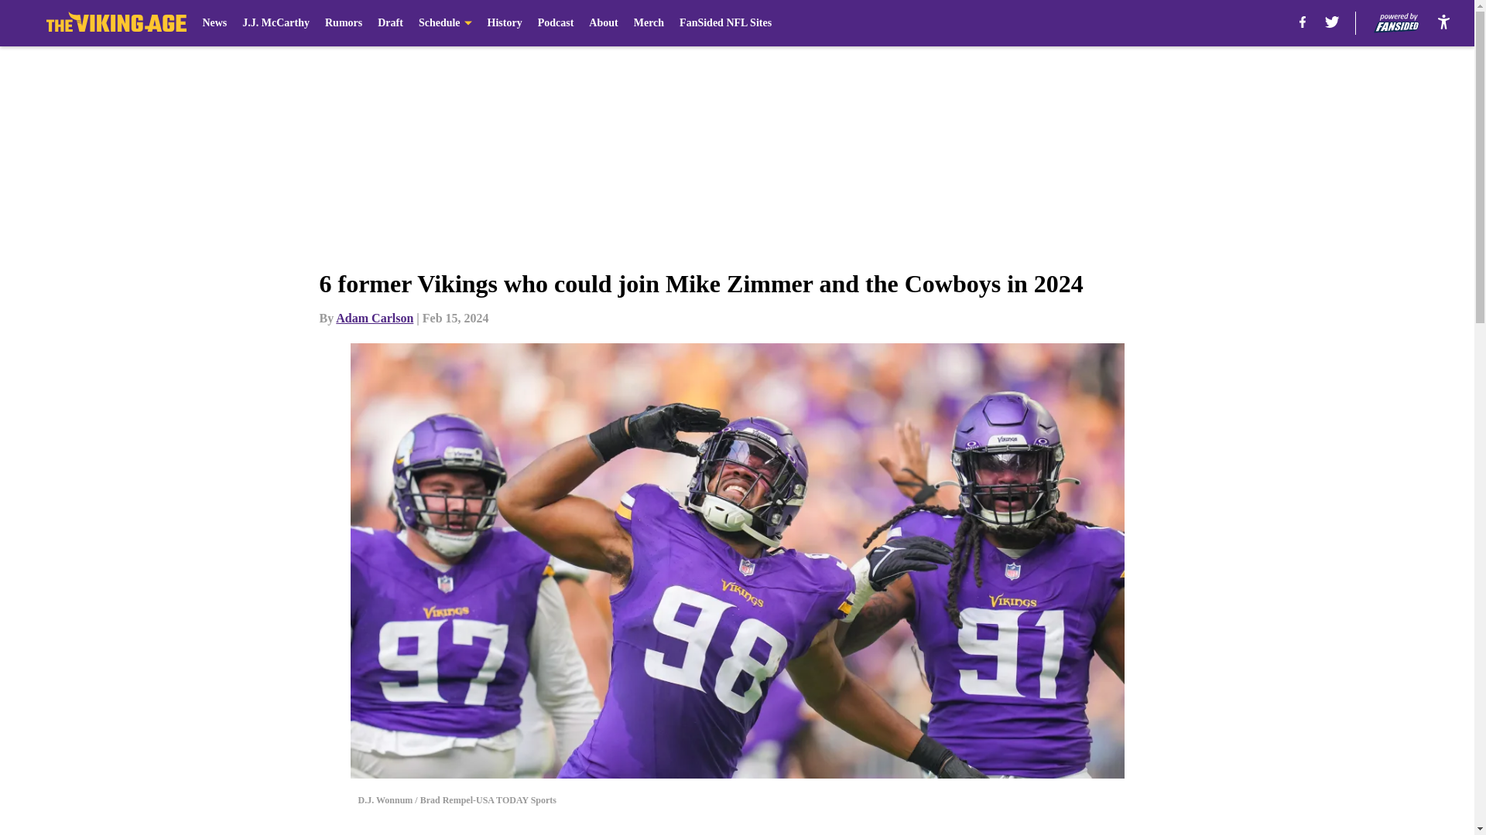  What do you see at coordinates (505, 23) in the screenshot?
I see `History` at bounding box center [505, 23].